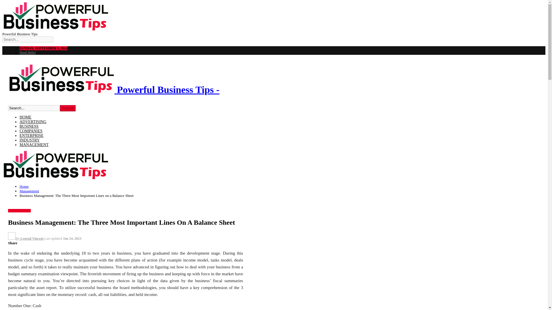 The width and height of the screenshot is (552, 310). Describe the element at coordinates (28, 53) in the screenshot. I see `Need Help?` at that location.